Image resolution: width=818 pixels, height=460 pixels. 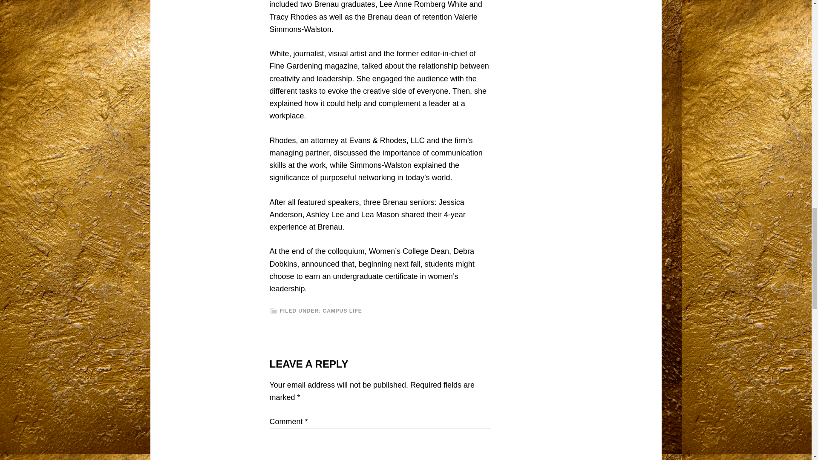 What do you see at coordinates (343, 310) in the screenshot?
I see `CAMPUS LIFE` at bounding box center [343, 310].